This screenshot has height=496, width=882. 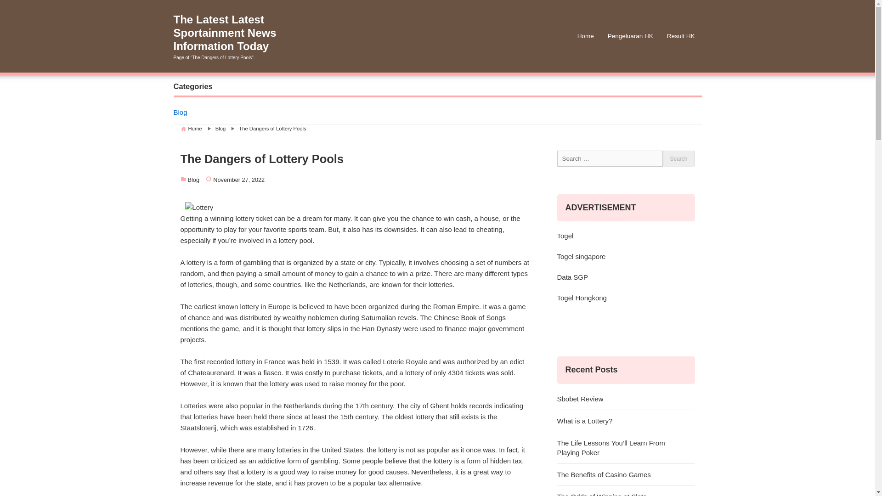 What do you see at coordinates (565, 236) in the screenshot?
I see `Togel` at bounding box center [565, 236].